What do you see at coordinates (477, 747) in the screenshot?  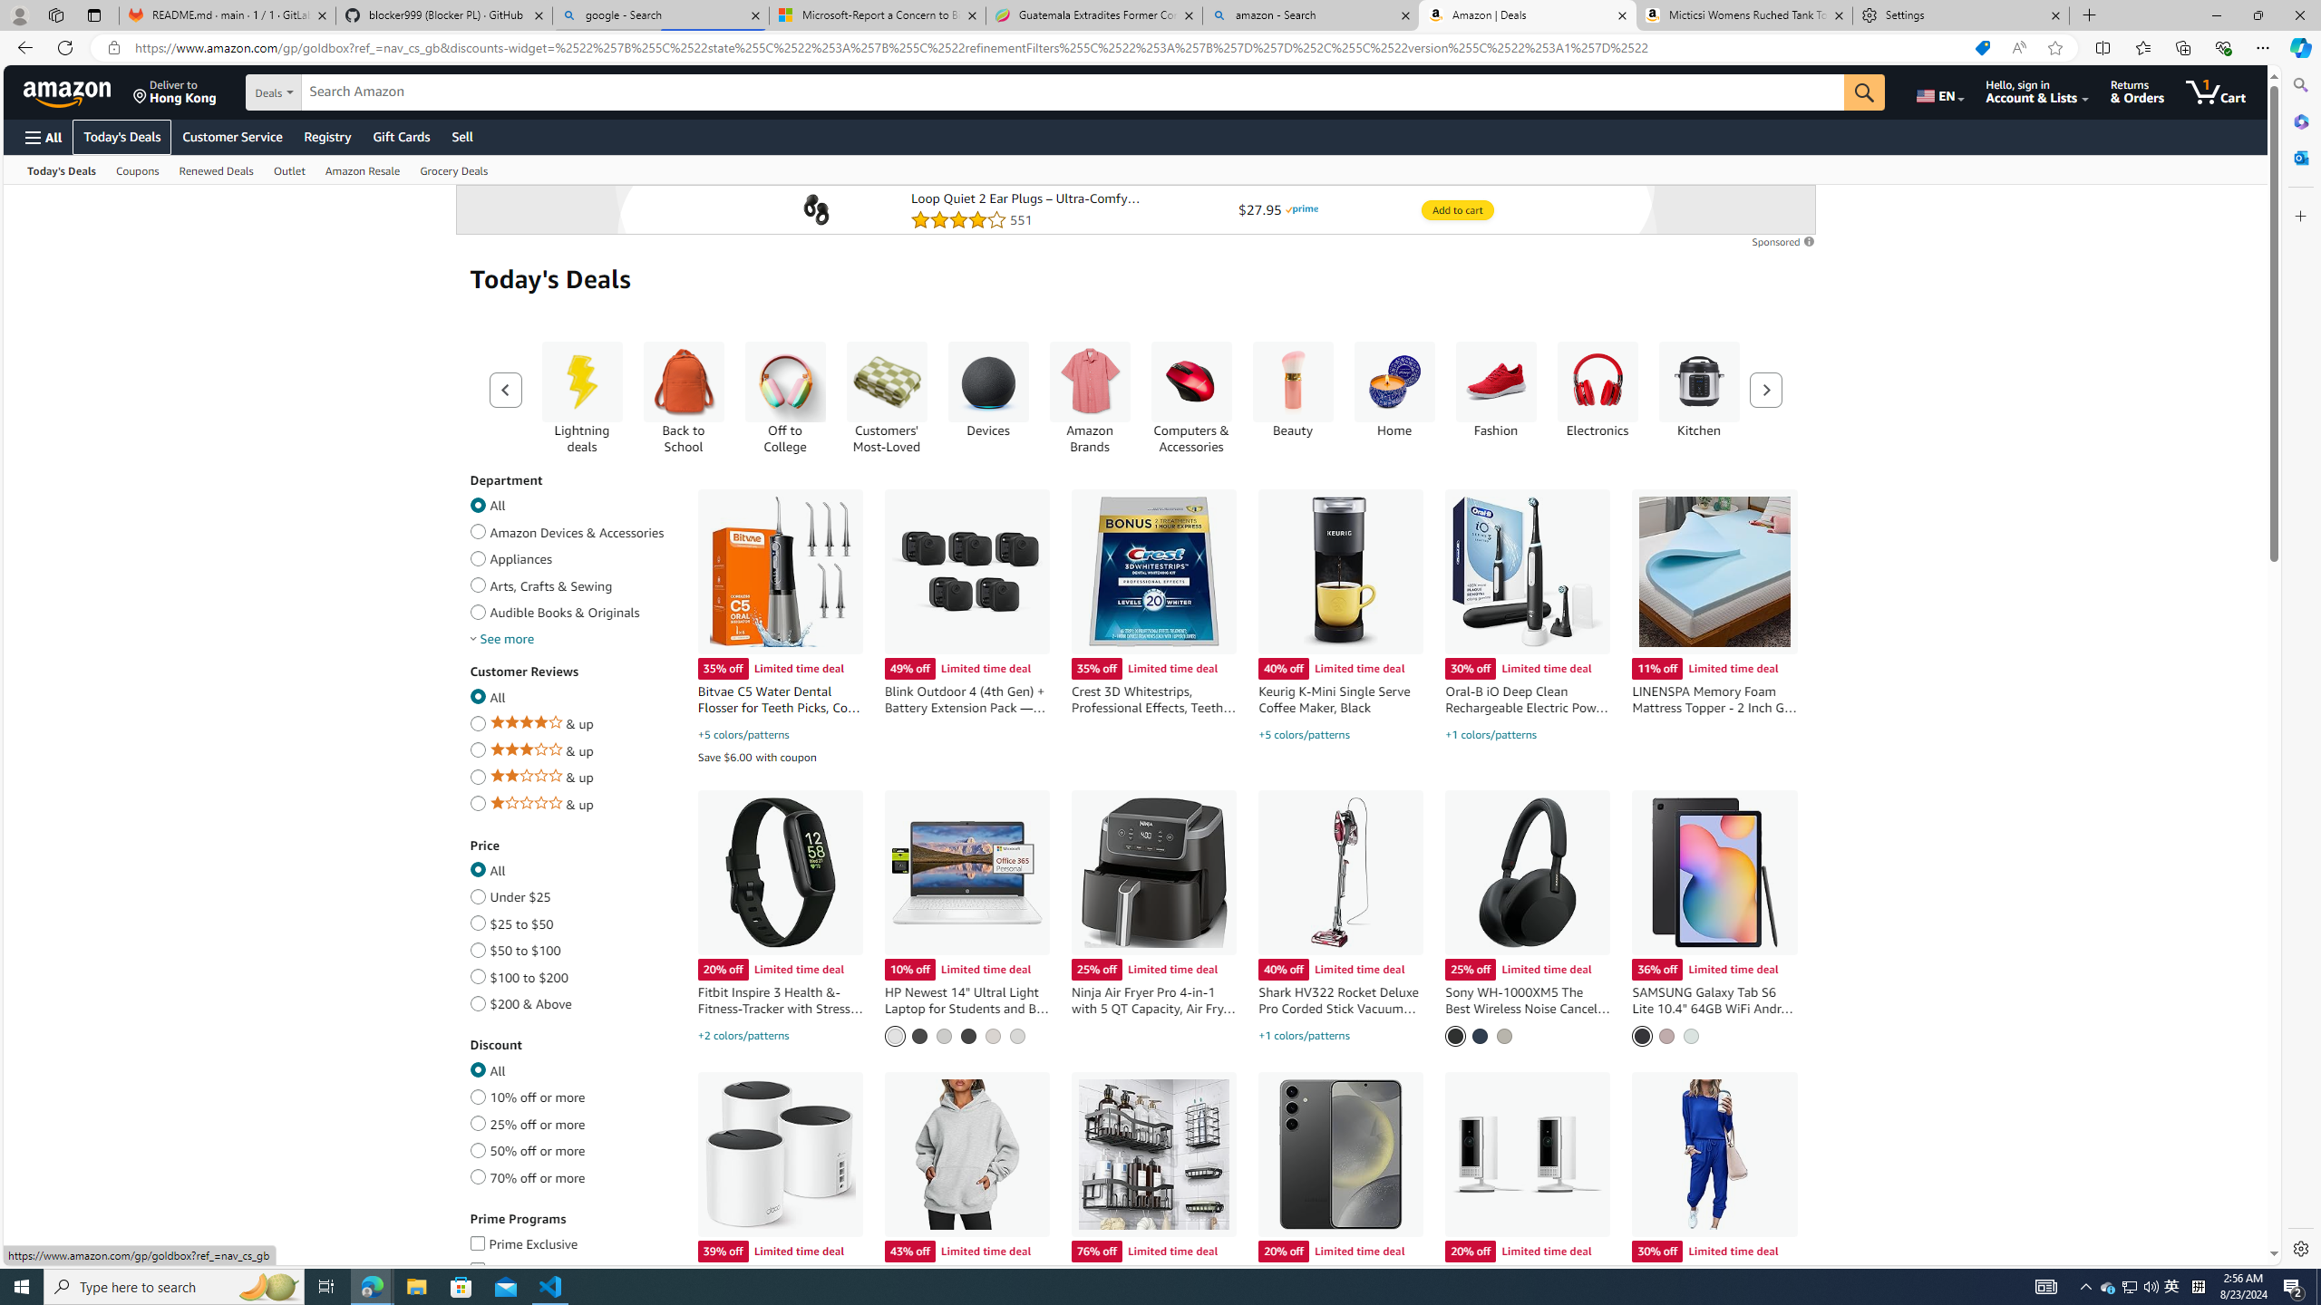 I see `Average review star rating of 3 and up` at bounding box center [477, 747].